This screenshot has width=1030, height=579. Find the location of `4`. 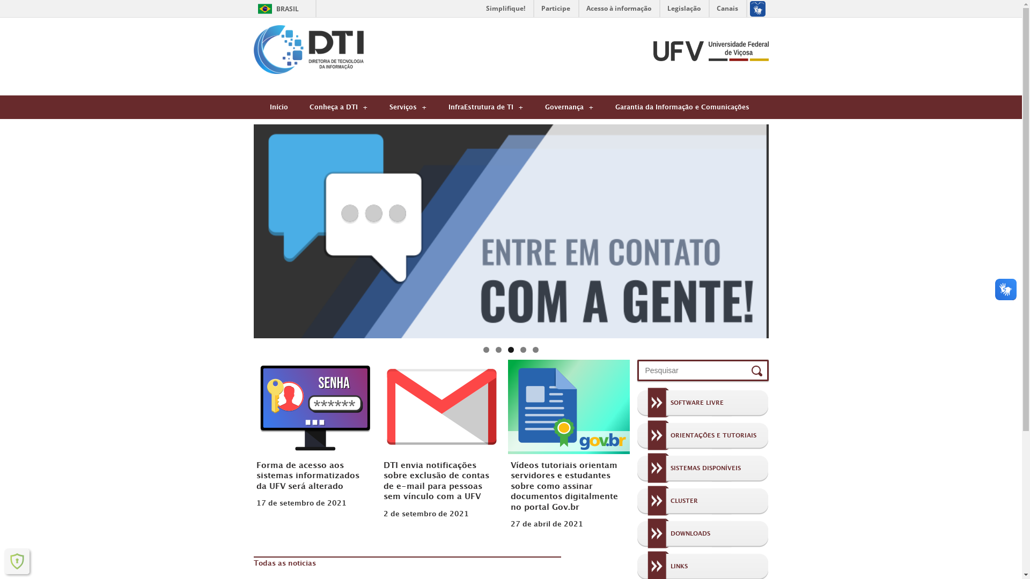

4 is located at coordinates (524, 350).